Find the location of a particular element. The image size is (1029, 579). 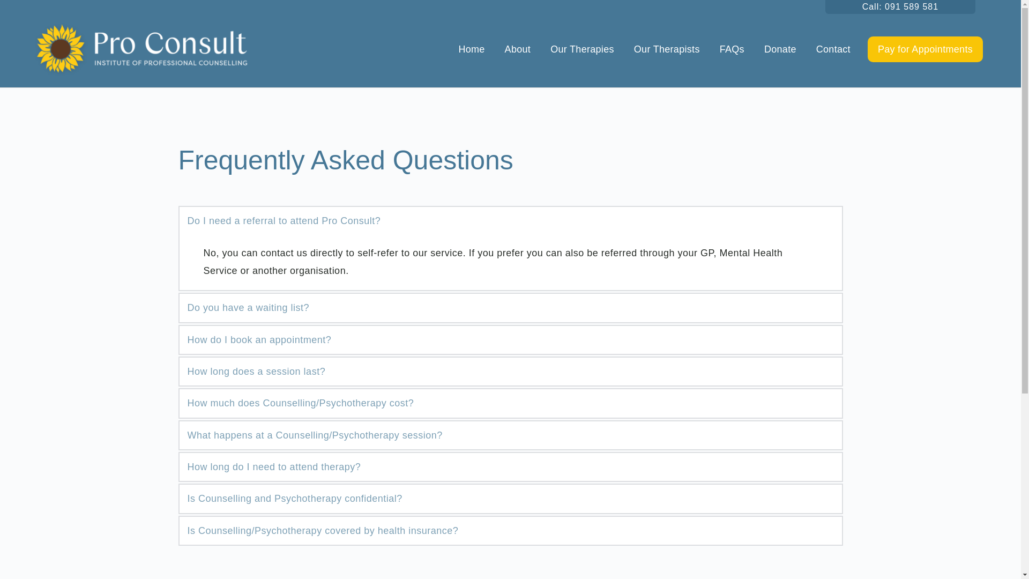

Our Therapies is located at coordinates (582, 49).